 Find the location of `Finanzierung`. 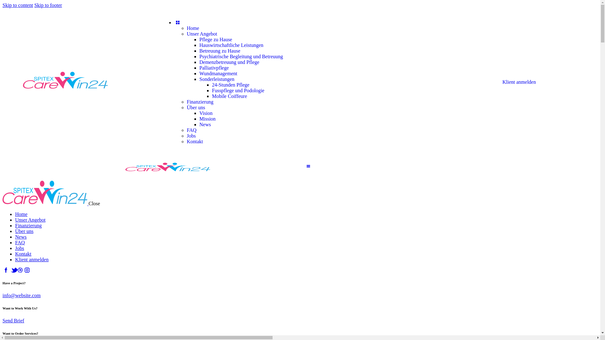

Finanzierung is located at coordinates (28, 225).